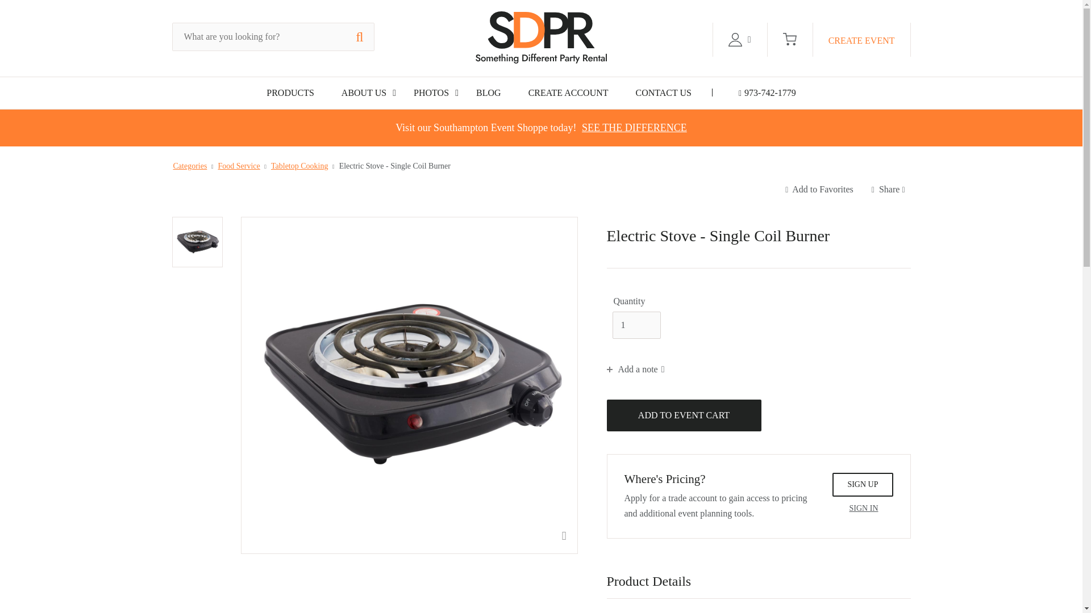 The width and height of the screenshot is (1091, 613). I want to click on PHOTOS, so click(431, 93).